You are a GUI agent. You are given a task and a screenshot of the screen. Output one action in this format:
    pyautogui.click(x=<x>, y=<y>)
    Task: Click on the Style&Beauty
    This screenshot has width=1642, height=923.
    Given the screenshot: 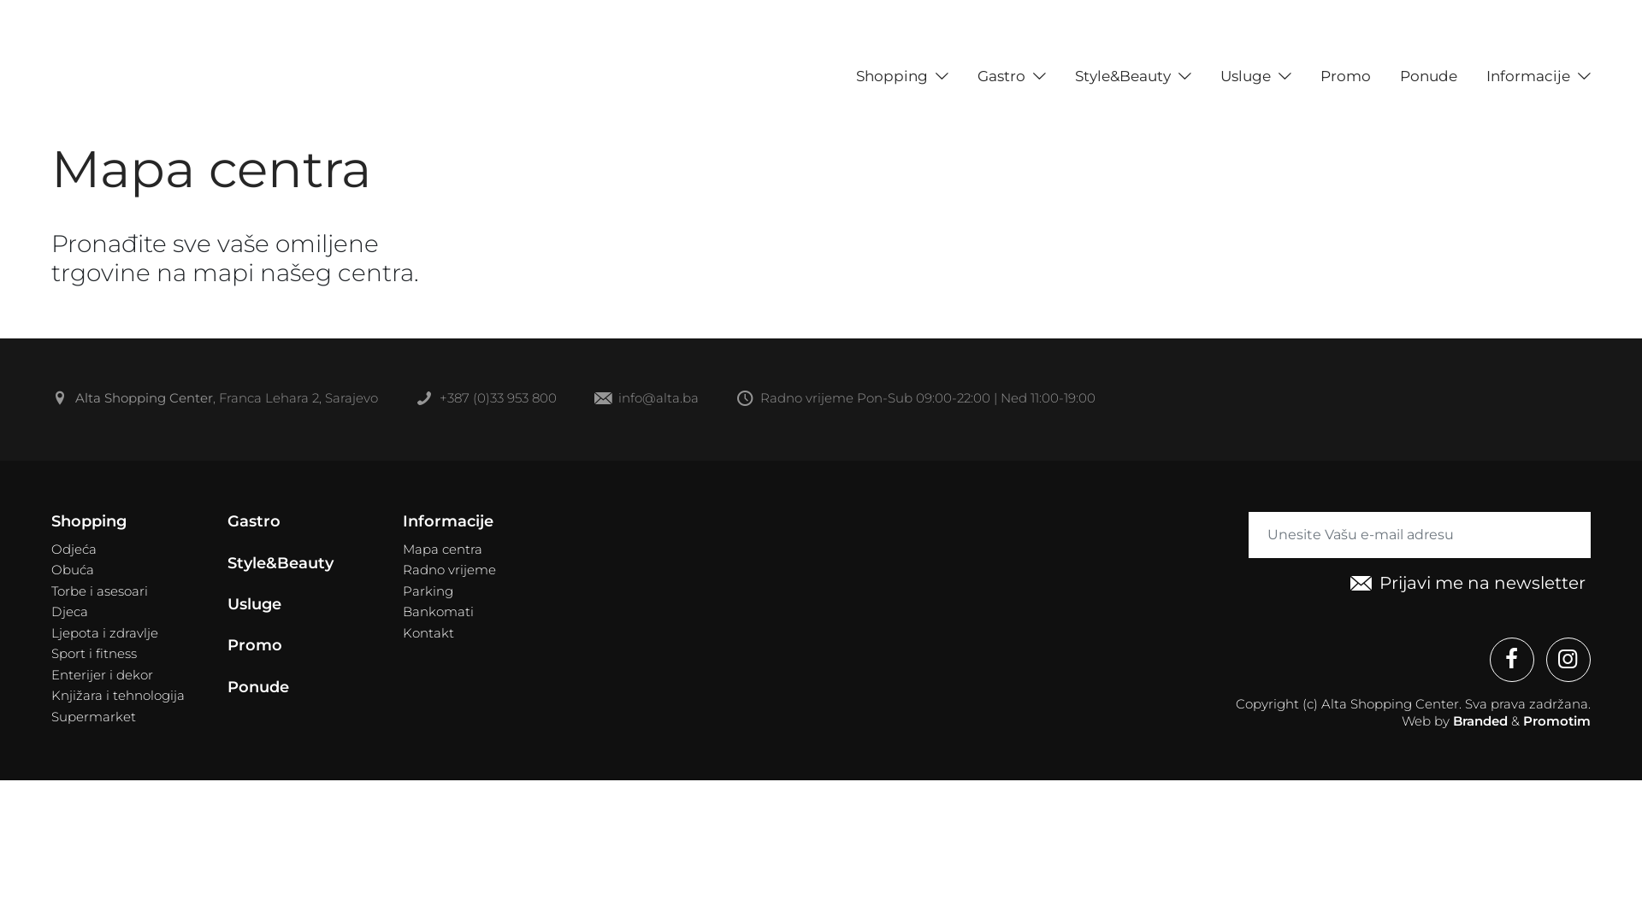 What is the action you would take?
    pyautogui.click(x=1123, y=76)
    